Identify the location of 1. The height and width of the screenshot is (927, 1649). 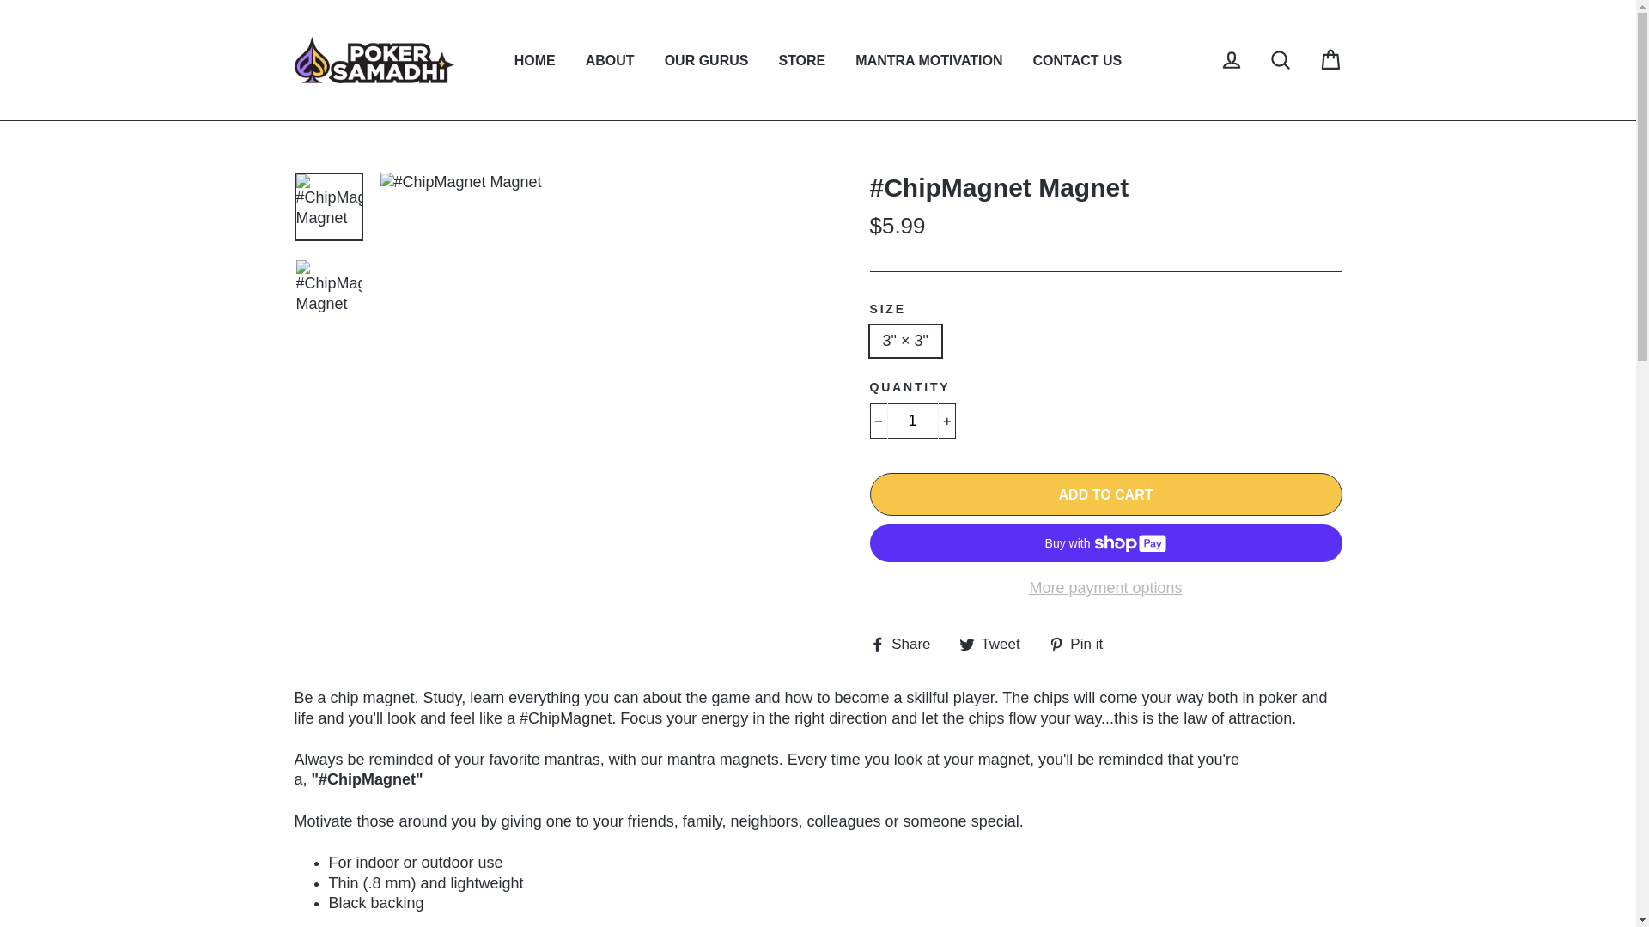
(911, 421).